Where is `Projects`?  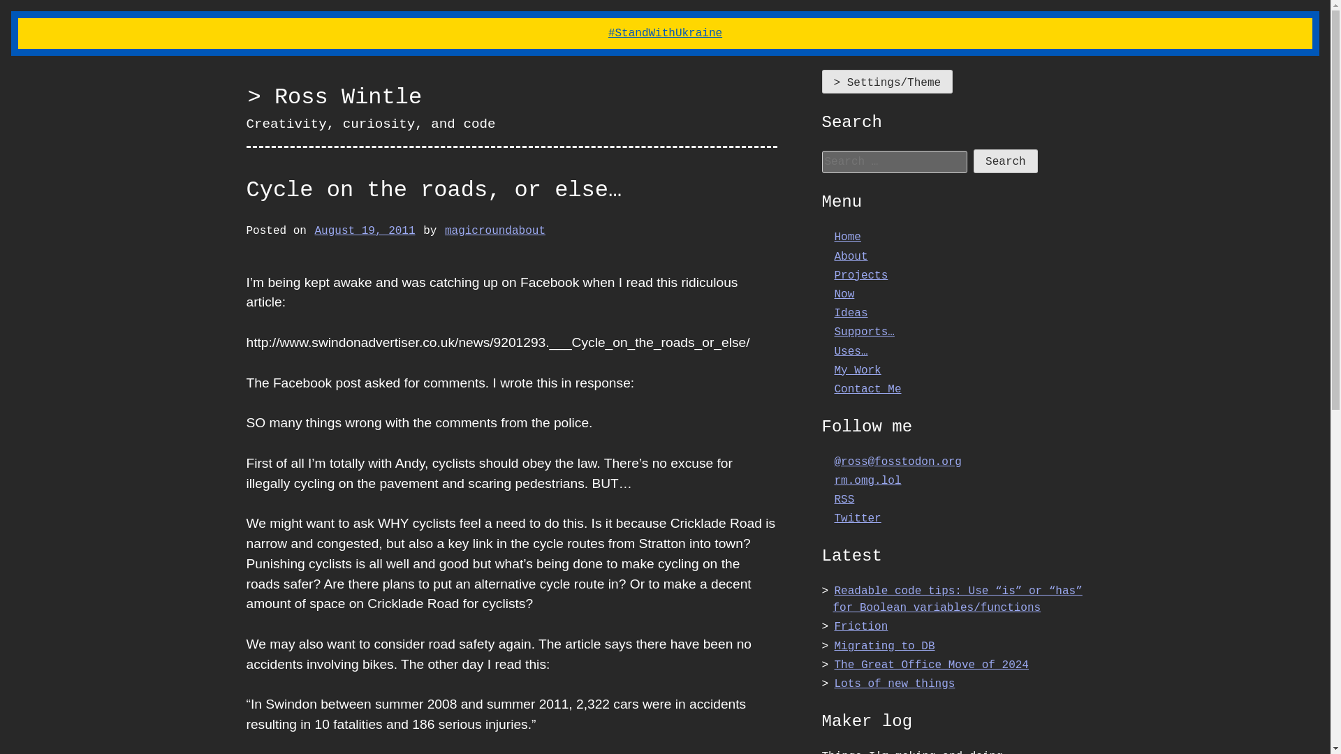
Projects is located at coordinates (860, 276).